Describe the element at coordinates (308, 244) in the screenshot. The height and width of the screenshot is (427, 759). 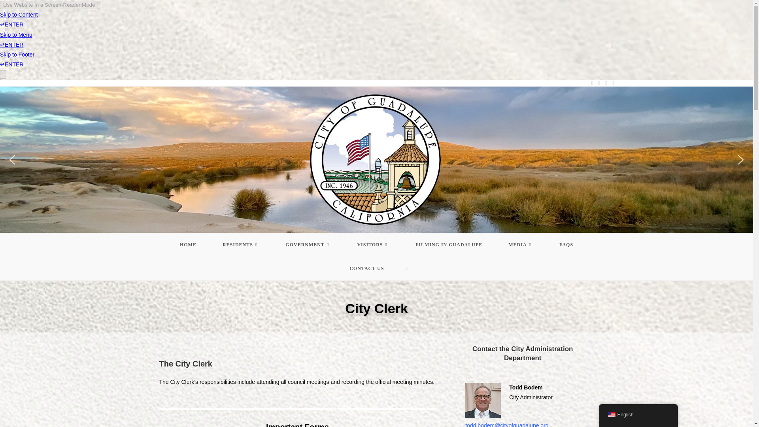
I see `GOVERNMENT` at that location.